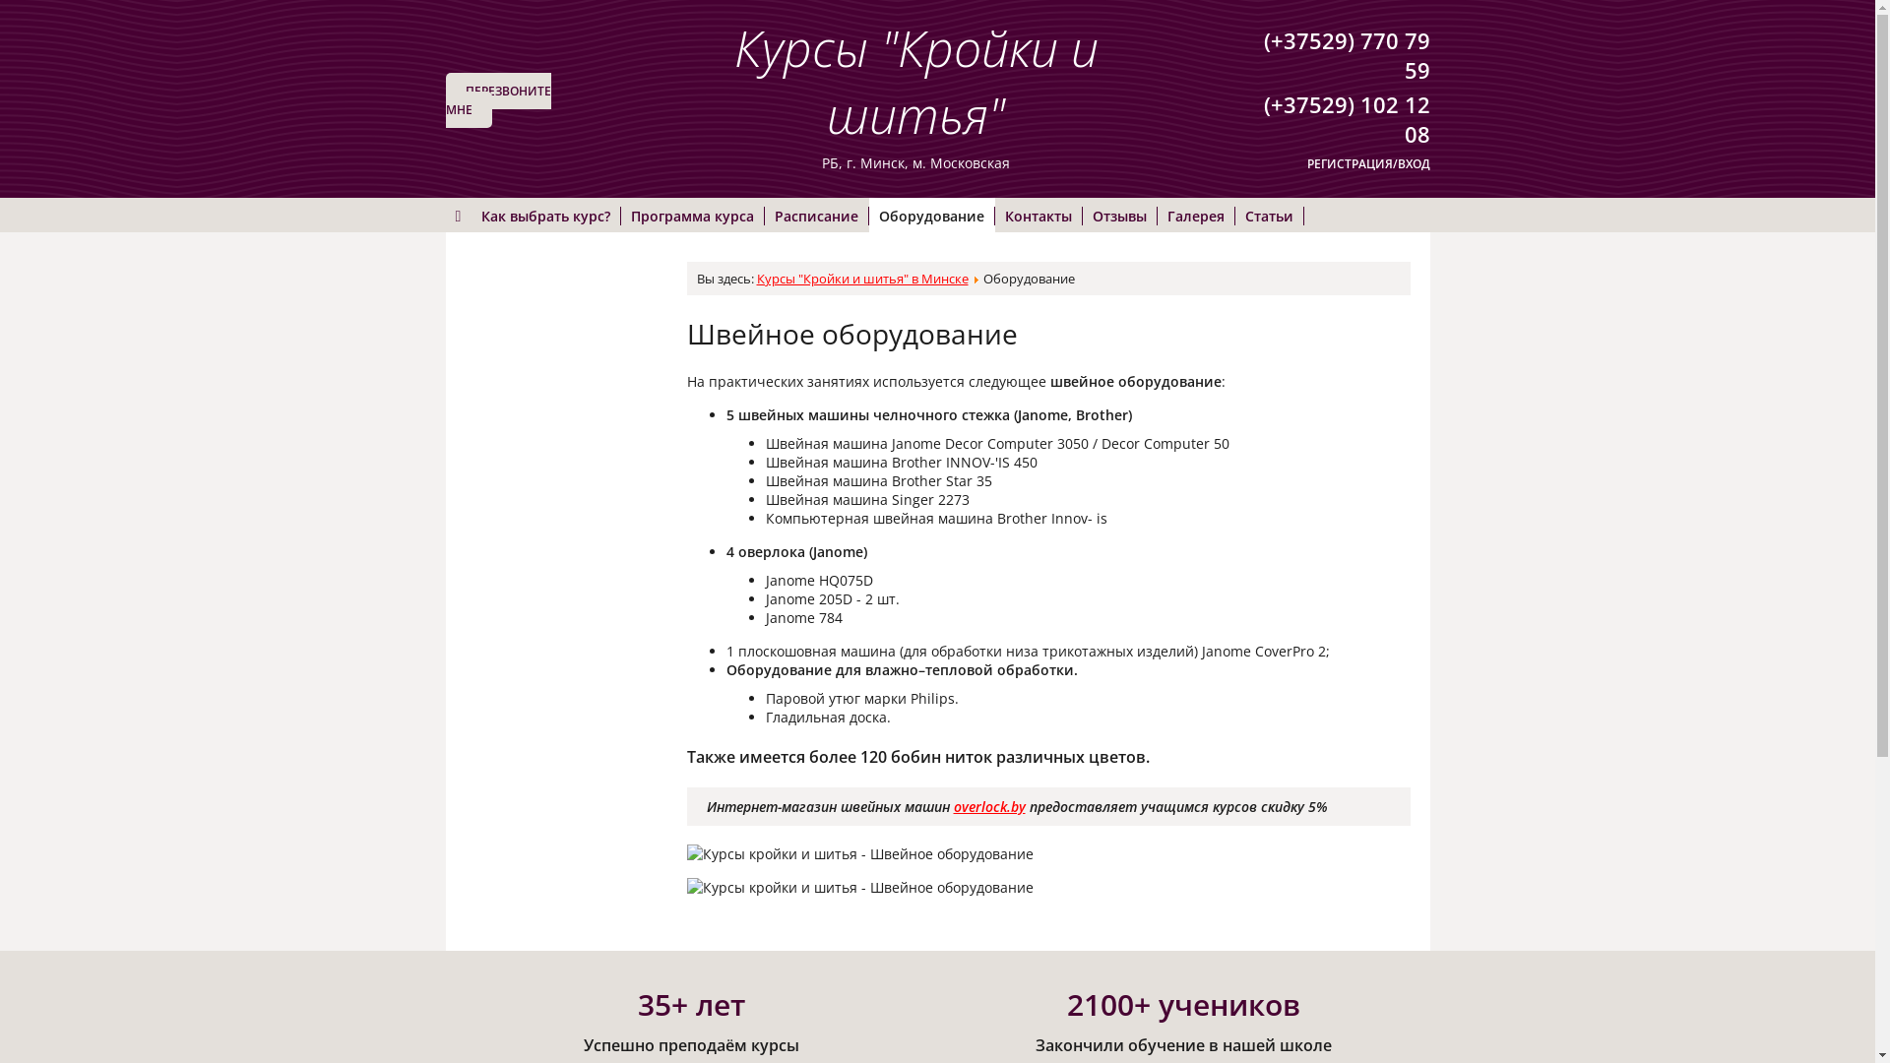 The image size is (1890, 1063). What do you see at coordinates (1347, 119) in the screenshot?
I see `(+37529) 102 12 08` at bounding box center [1347, 119].